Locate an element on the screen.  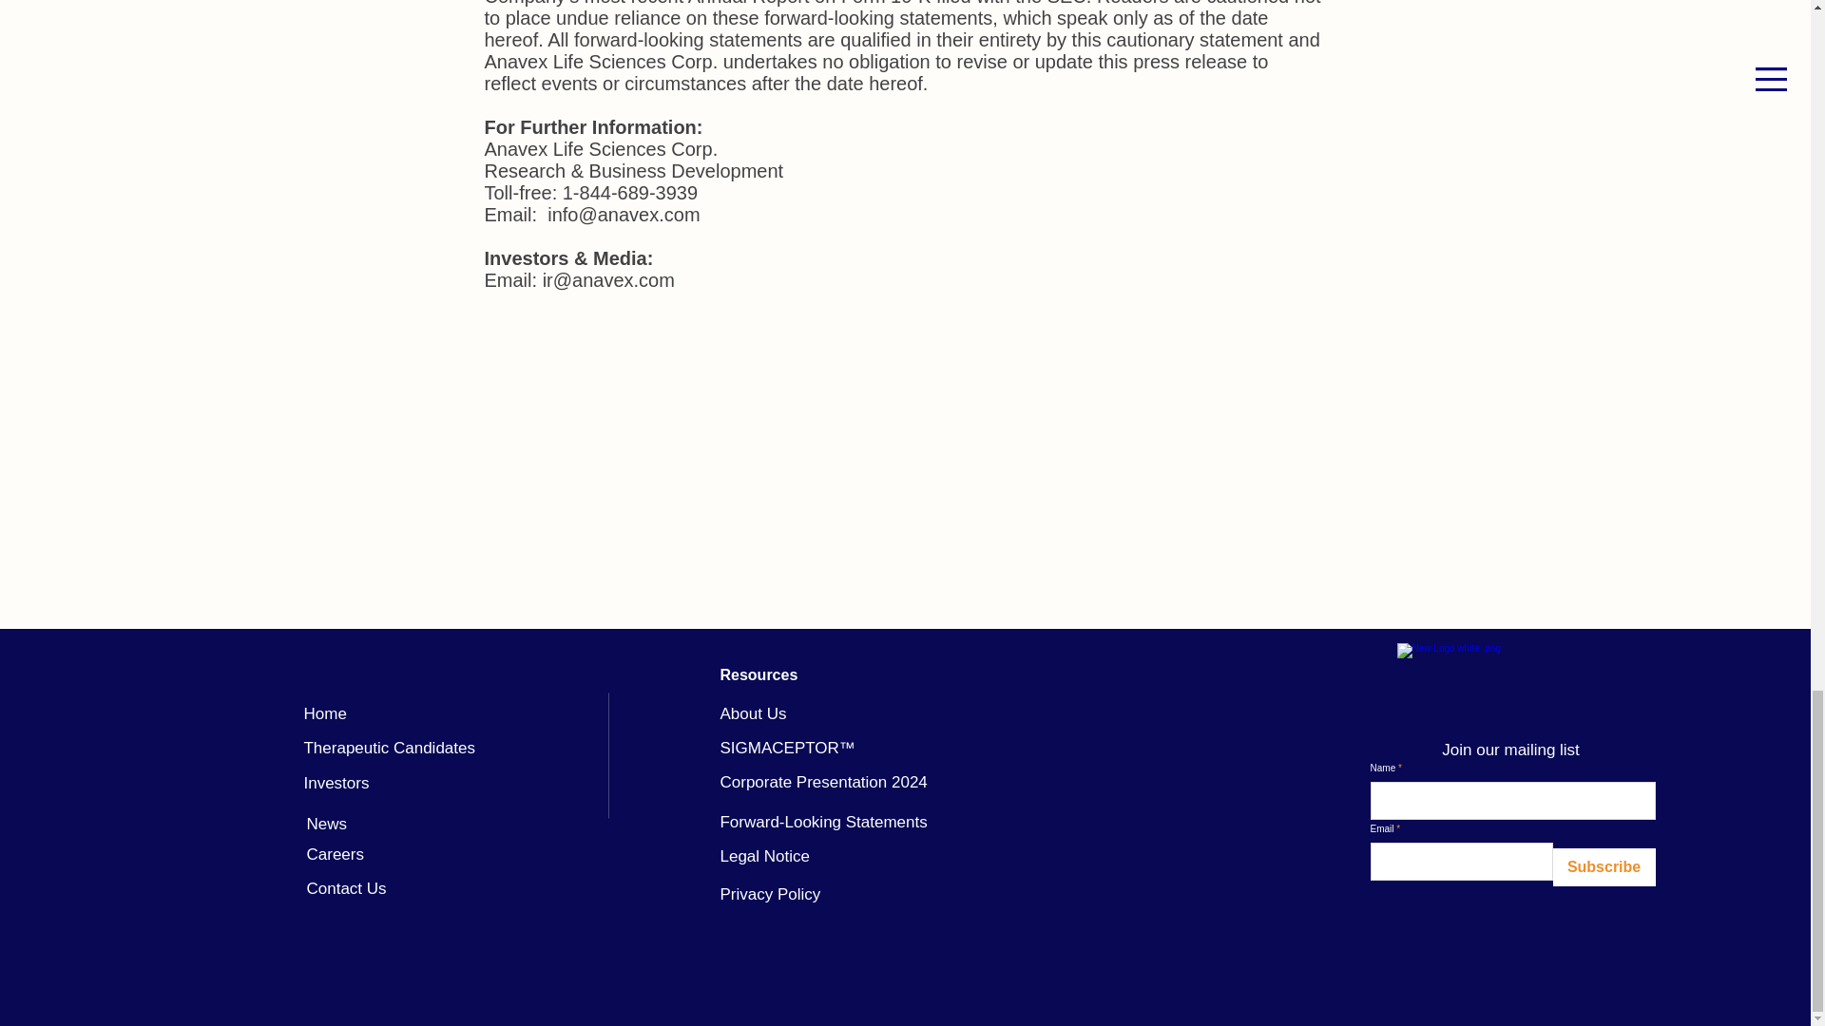
Forward-Looking Statements is located at coordinates (823, 822).